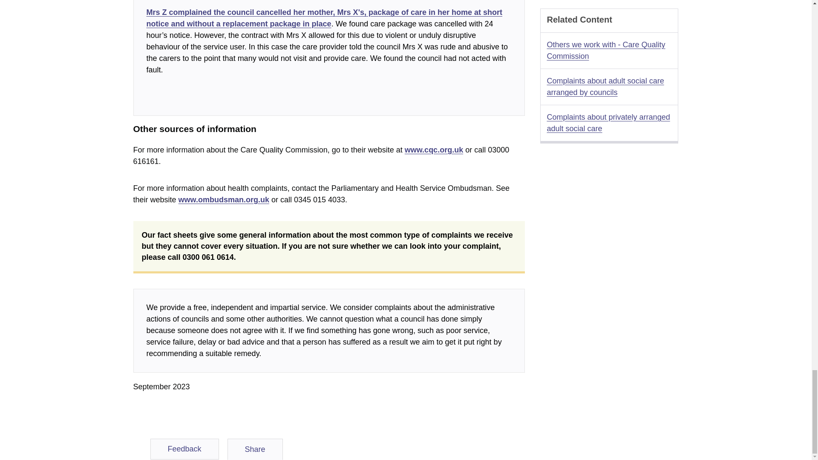  What do you see at coordinates (434, 150) in the screenshot?
I see `www.cqc.org.uk` at bounding box center [434, 150].